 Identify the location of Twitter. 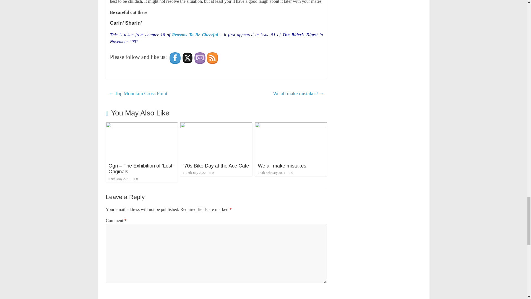
(188, 58).